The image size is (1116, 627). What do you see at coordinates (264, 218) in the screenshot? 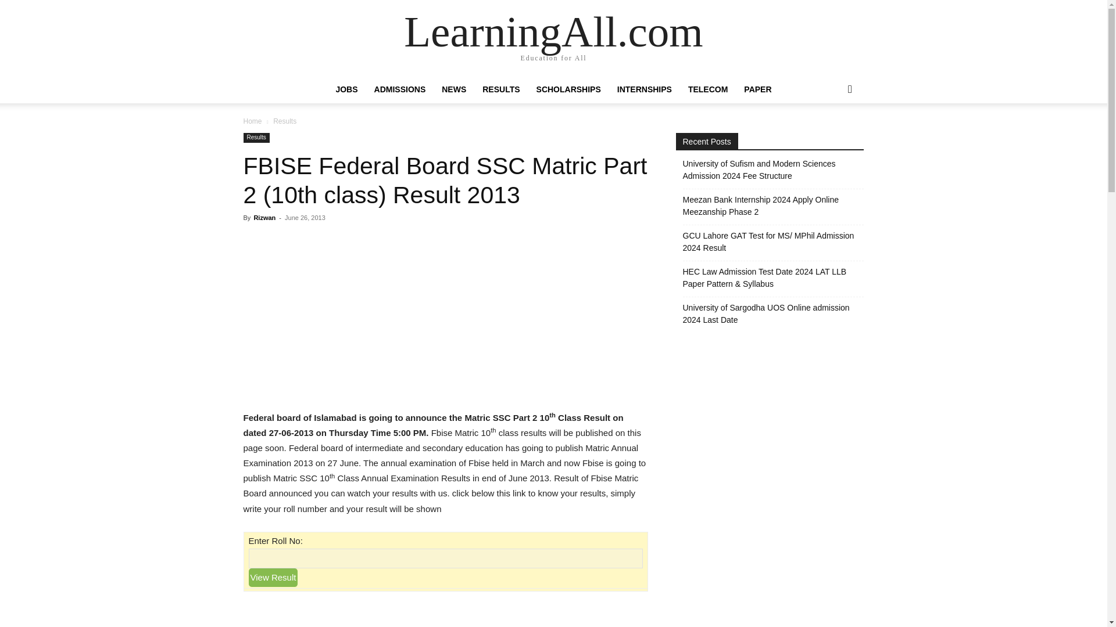
I see `Rizwan` at bounding box center [264, 218].